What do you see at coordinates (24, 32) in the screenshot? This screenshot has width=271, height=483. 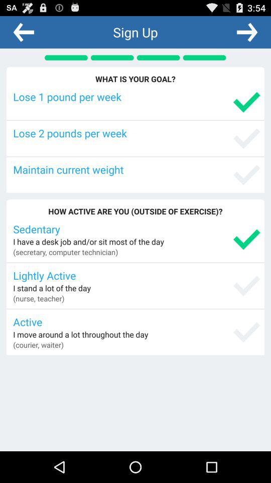 I see `tap the icon to the left of sign up` at bounding box center [24, 32].